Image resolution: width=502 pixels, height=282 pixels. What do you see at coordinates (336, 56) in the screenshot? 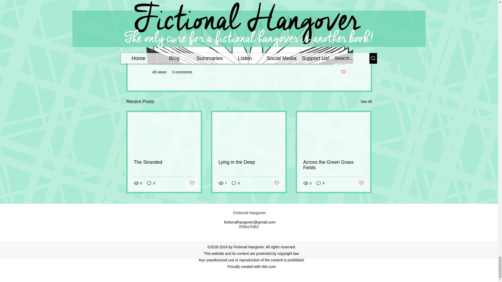
I see `Summaries` at bounding box center [336, 56].